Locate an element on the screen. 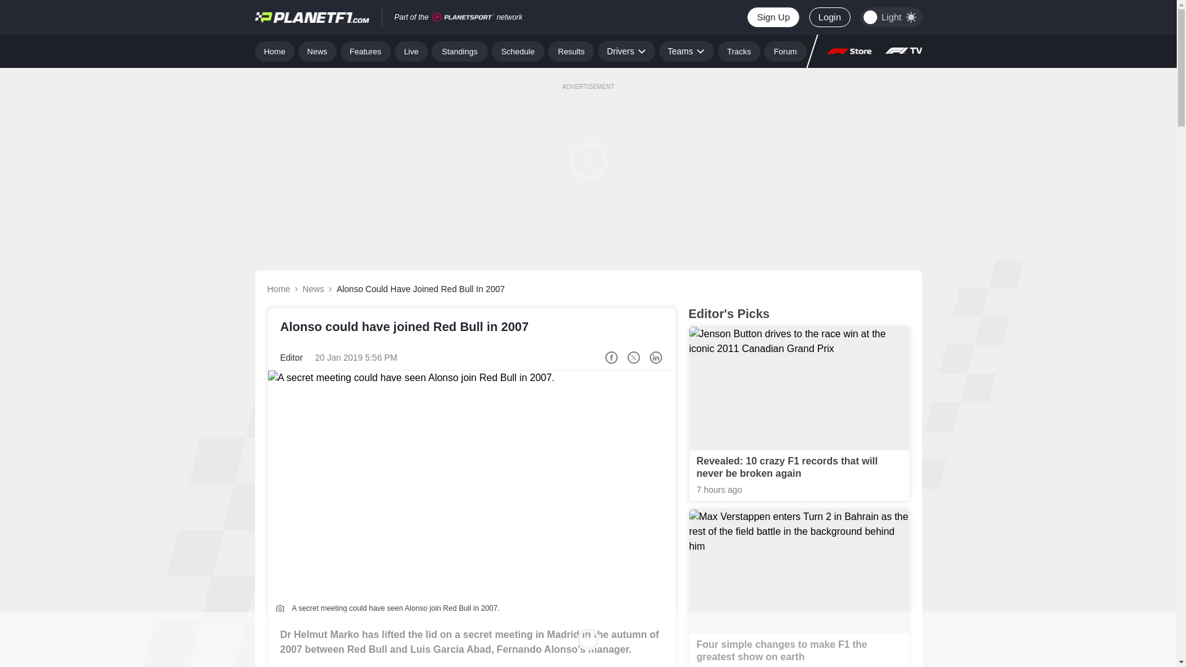  Home is located at coordinates (274, 51).